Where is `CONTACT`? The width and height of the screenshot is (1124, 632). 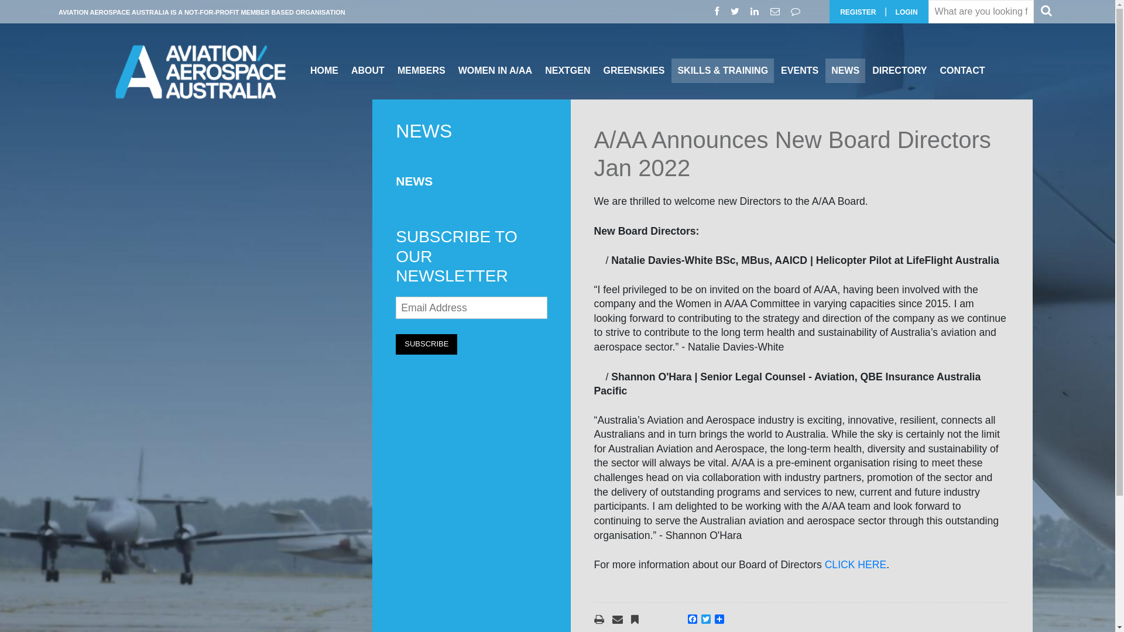
CONTACT is located at coordinates (962, 71).